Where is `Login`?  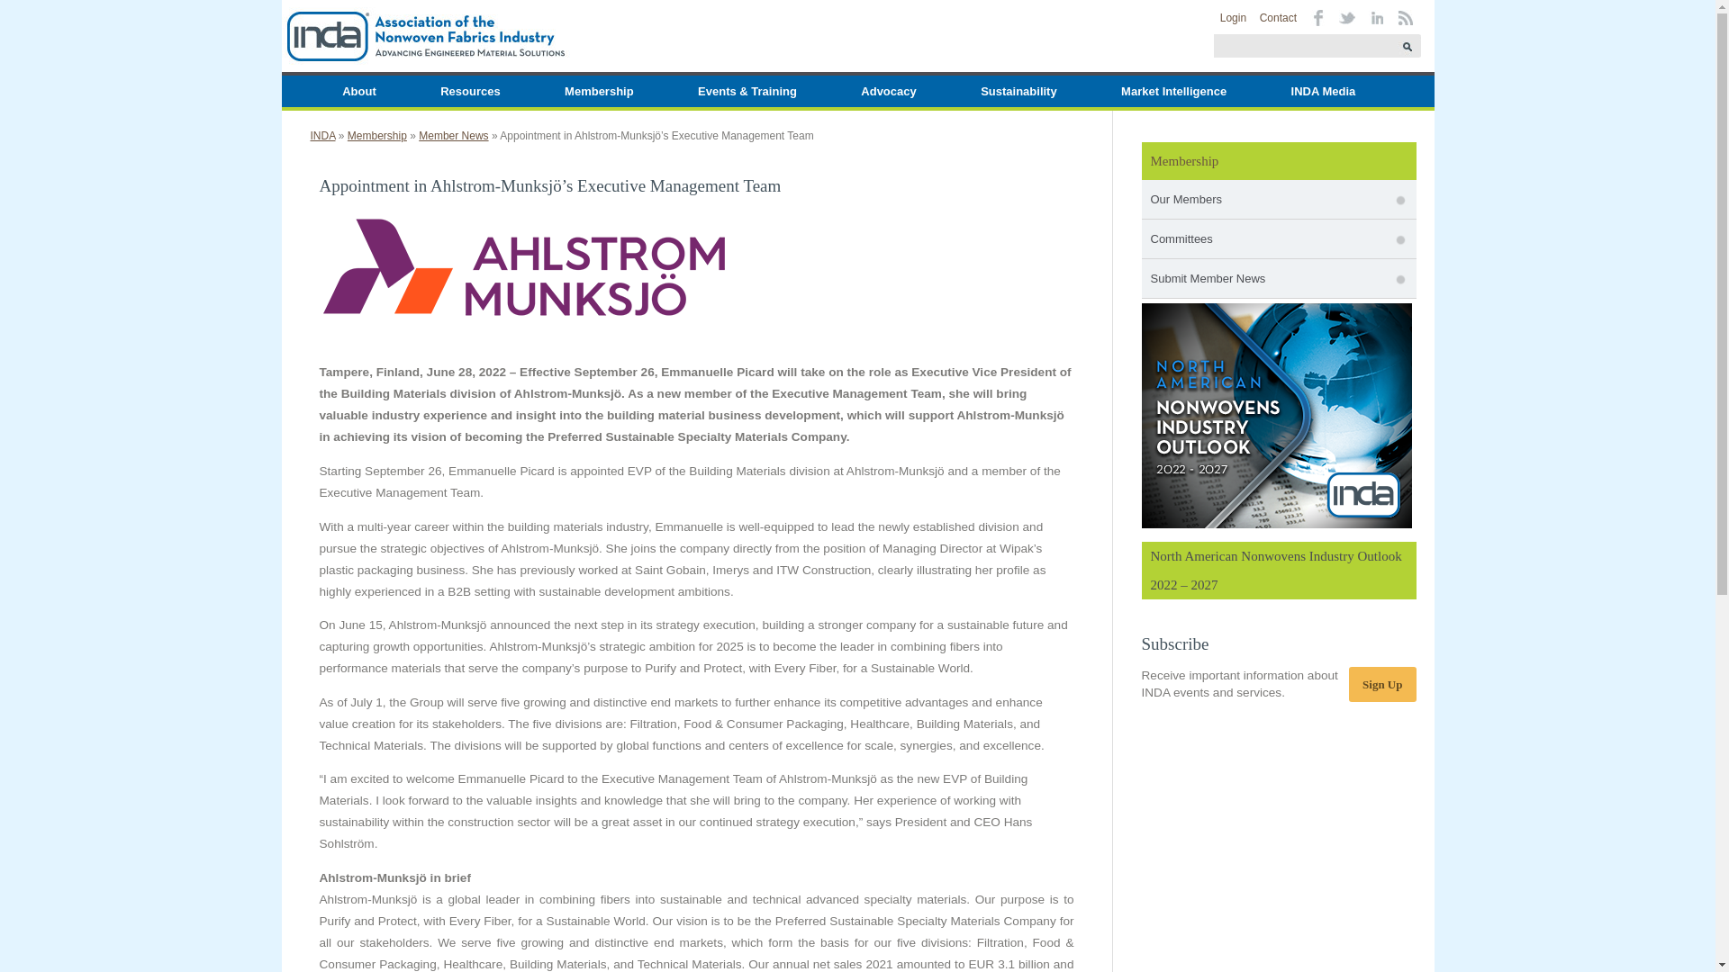
Login is located at coordinates (1234, 18).